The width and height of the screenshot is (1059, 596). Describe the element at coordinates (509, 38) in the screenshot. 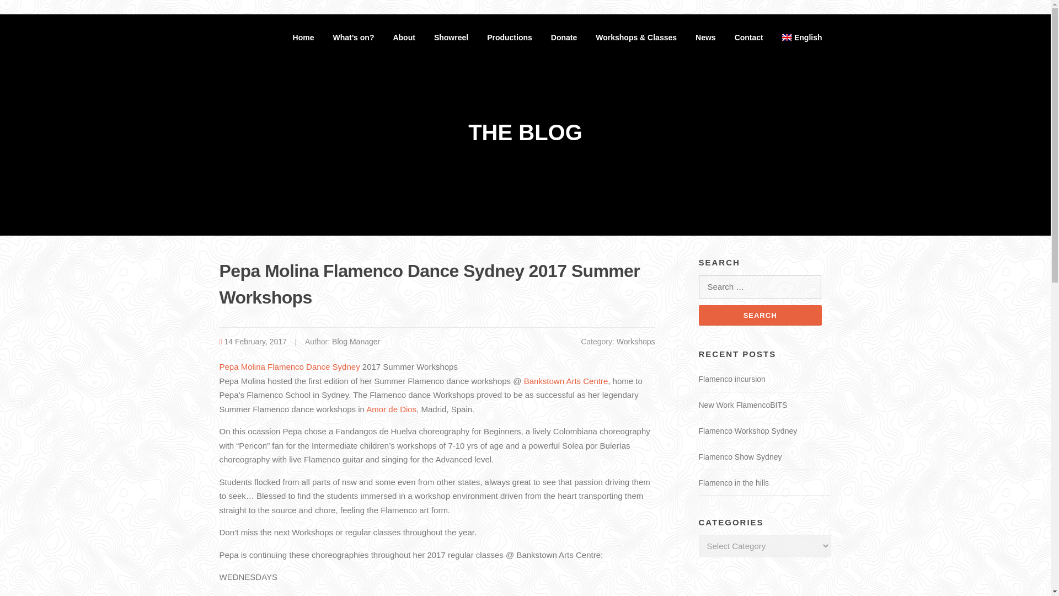

I see `Productions` at that location.